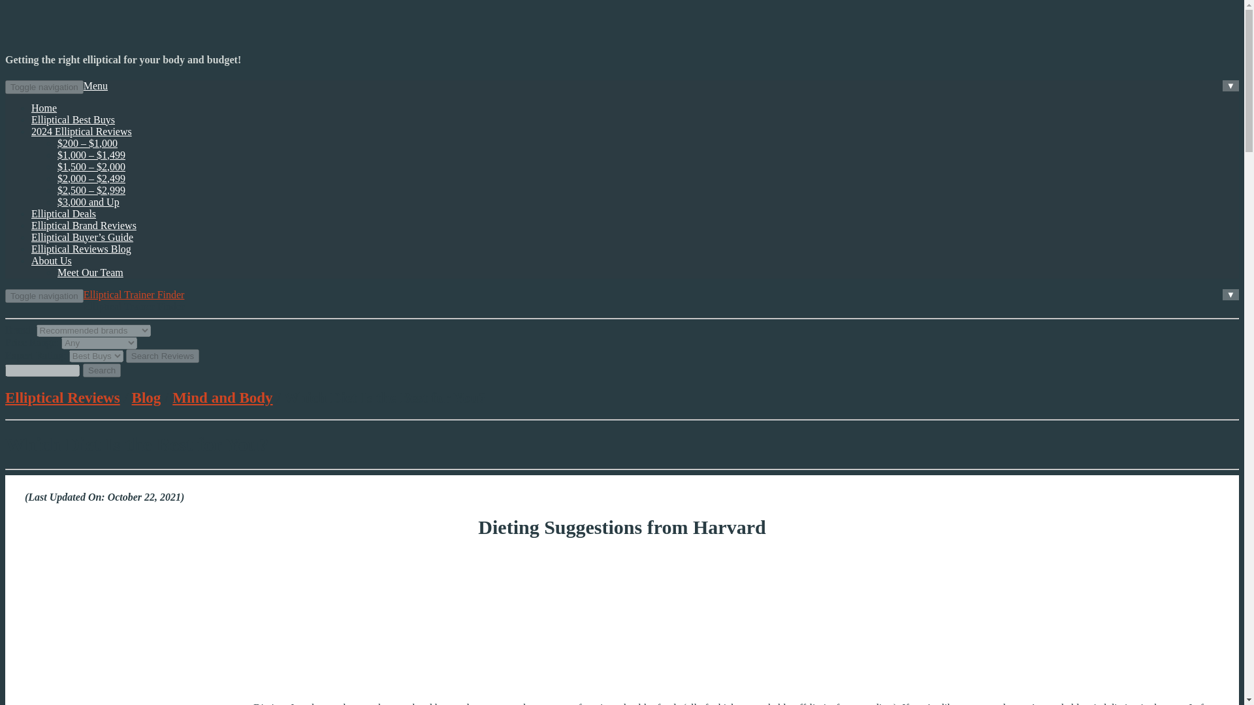 This screenshot has width=1254, height=705. Describe the element at coordinates (64, 213) in the screenshot. I see `Elliptical Deals` at that location.